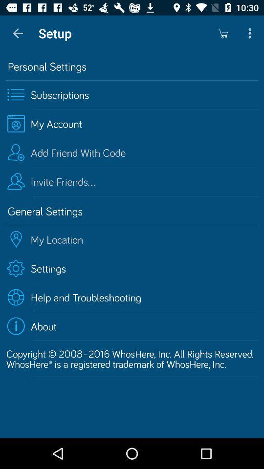  What do you see at coordinates (223, 33) in the screenshot?
I see `open the icon above personal settings icon` at bounding box center [223, 33].